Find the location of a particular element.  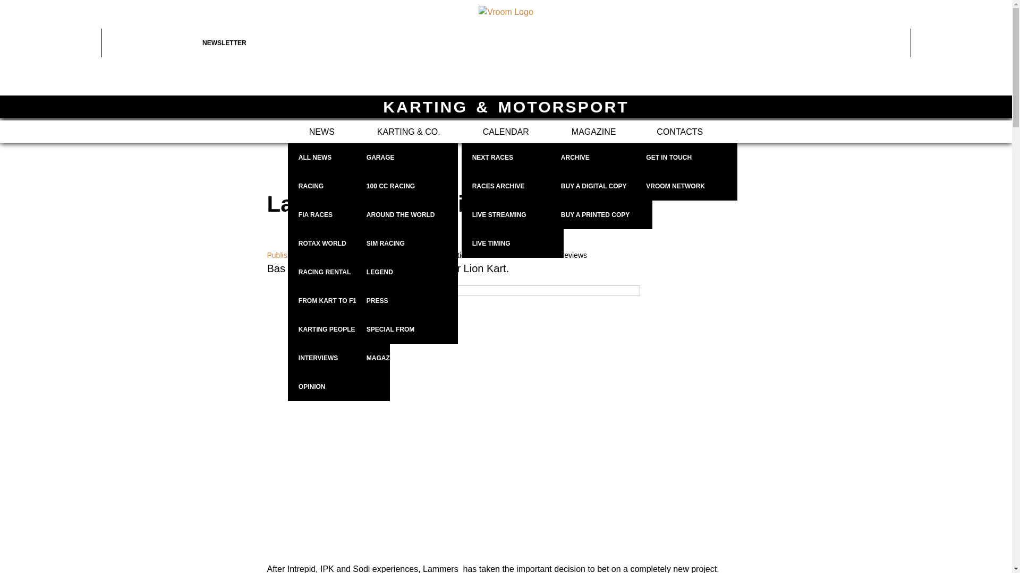

ALL NEWS is located at coordinates (338, 158).